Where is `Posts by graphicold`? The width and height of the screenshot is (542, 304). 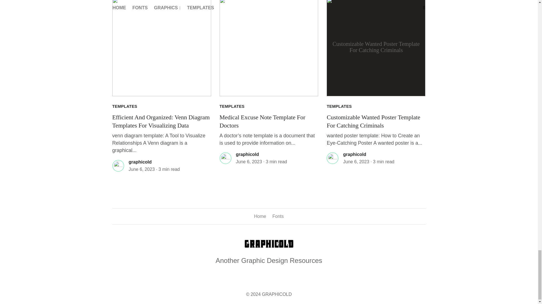 Posts by graphicold is located at coordinates (355, 154).